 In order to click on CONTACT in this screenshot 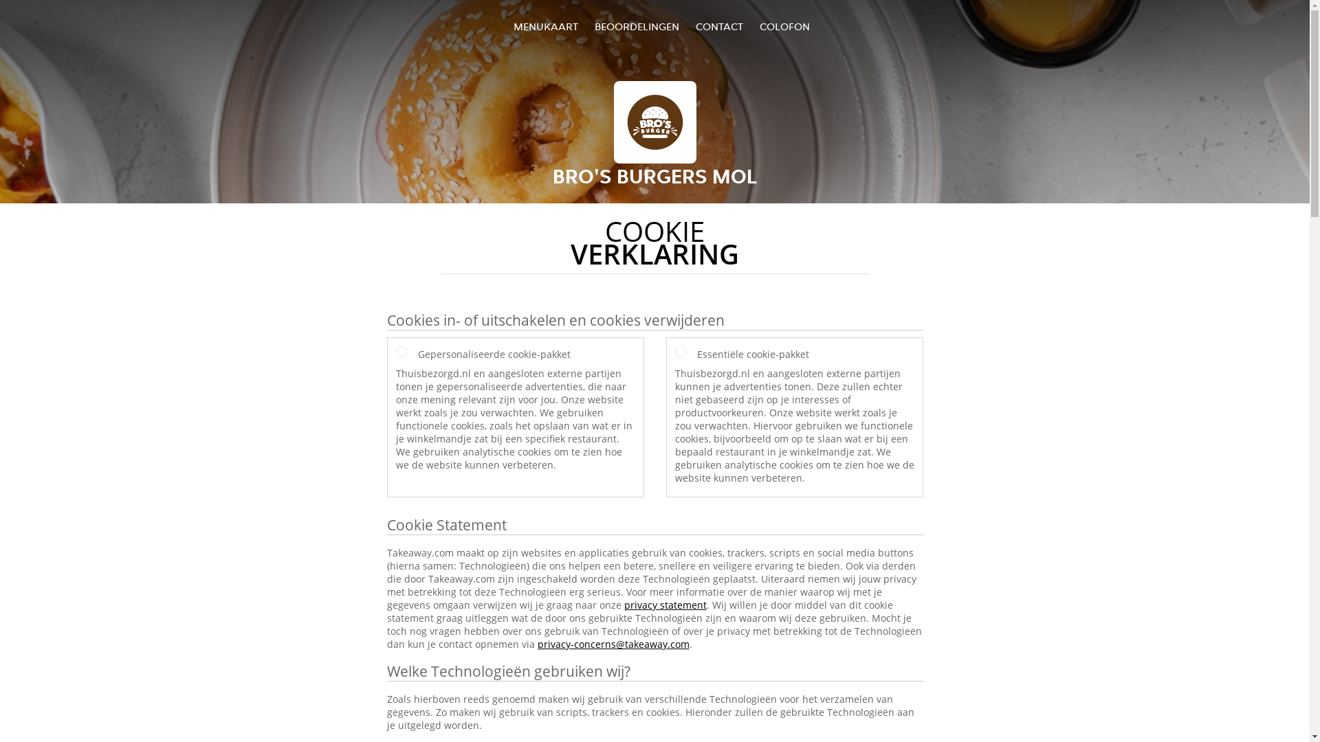, I will do `click(719, 26)`.